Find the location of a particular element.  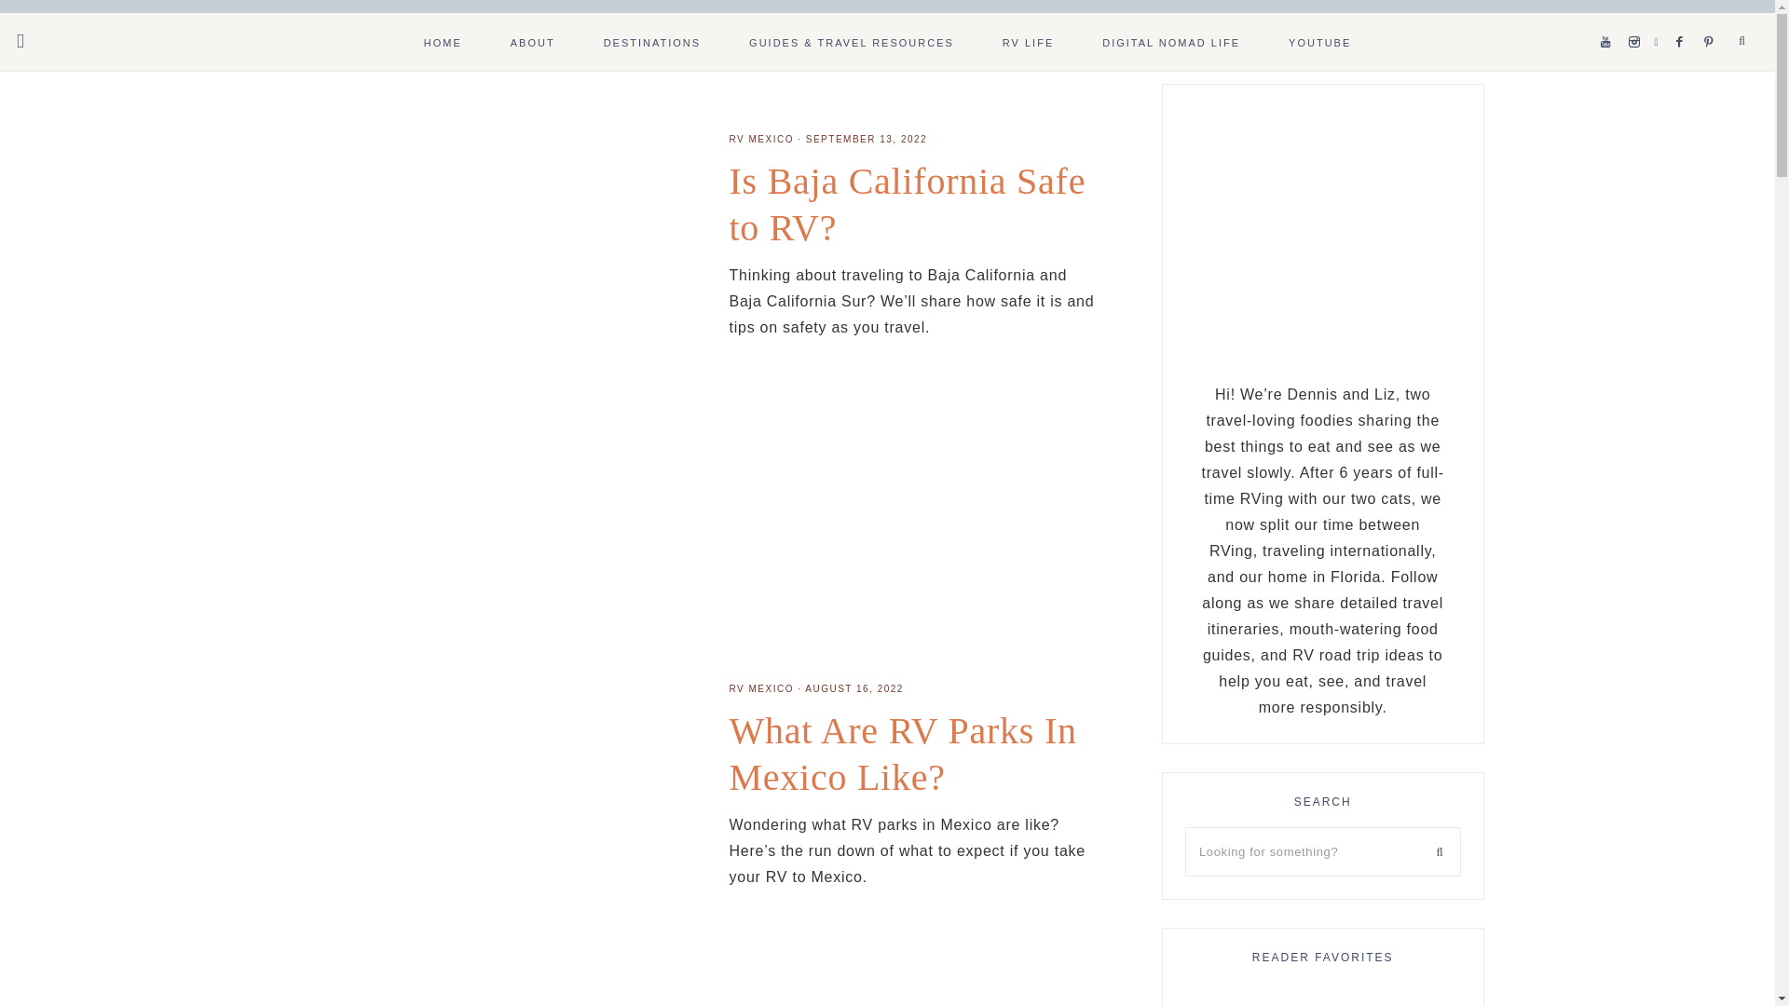

Instagram is located at coordinates (1638, 19).